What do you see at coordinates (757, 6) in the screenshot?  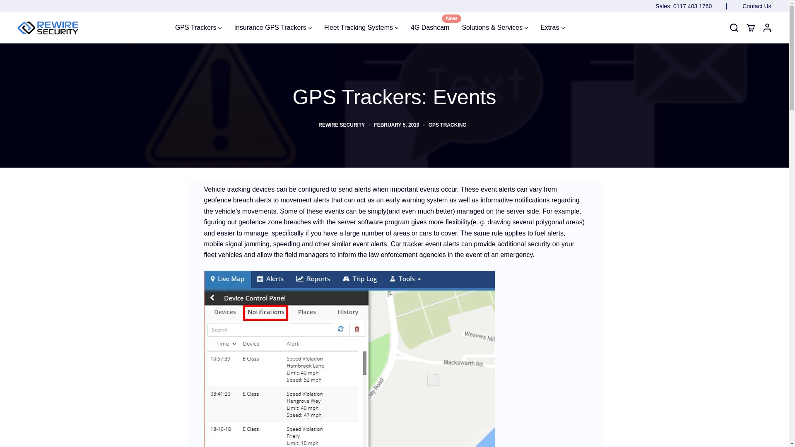 I see `Contact Us` at bounding box center [757, 6].